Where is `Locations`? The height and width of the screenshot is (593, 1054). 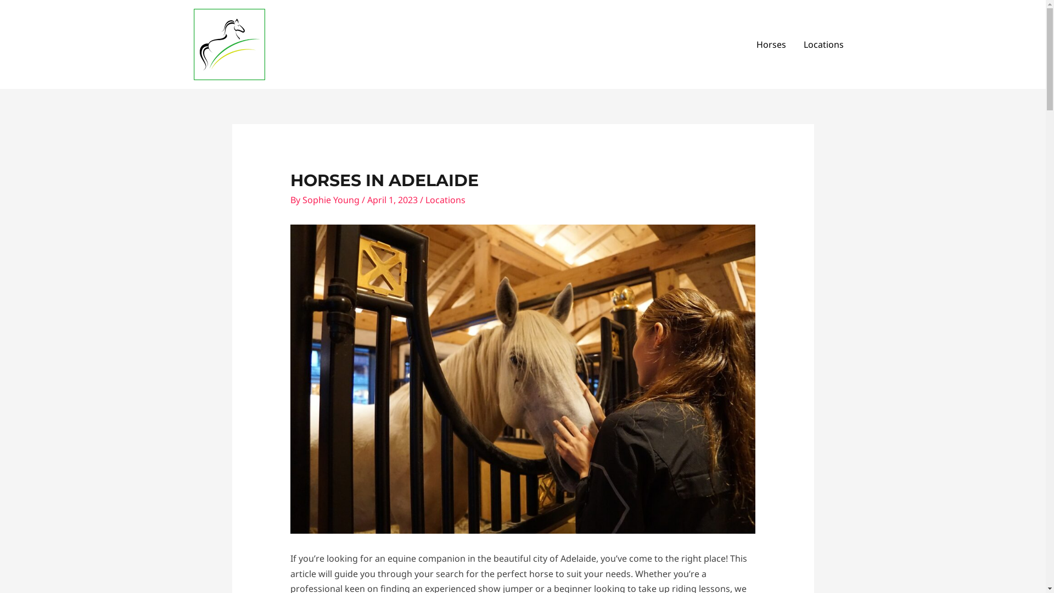 Locations is located at coordinates (823, 44).